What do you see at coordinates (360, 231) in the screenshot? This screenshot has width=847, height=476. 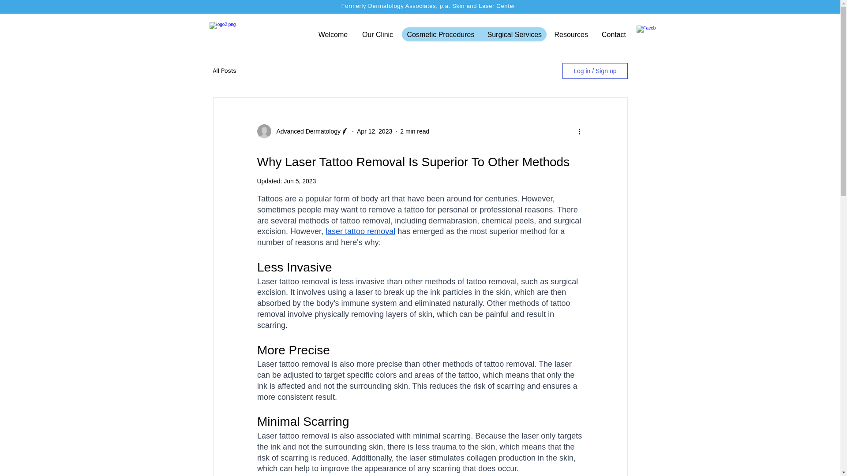 I see `laser tattoo removal` at bounding box center [360, 231].